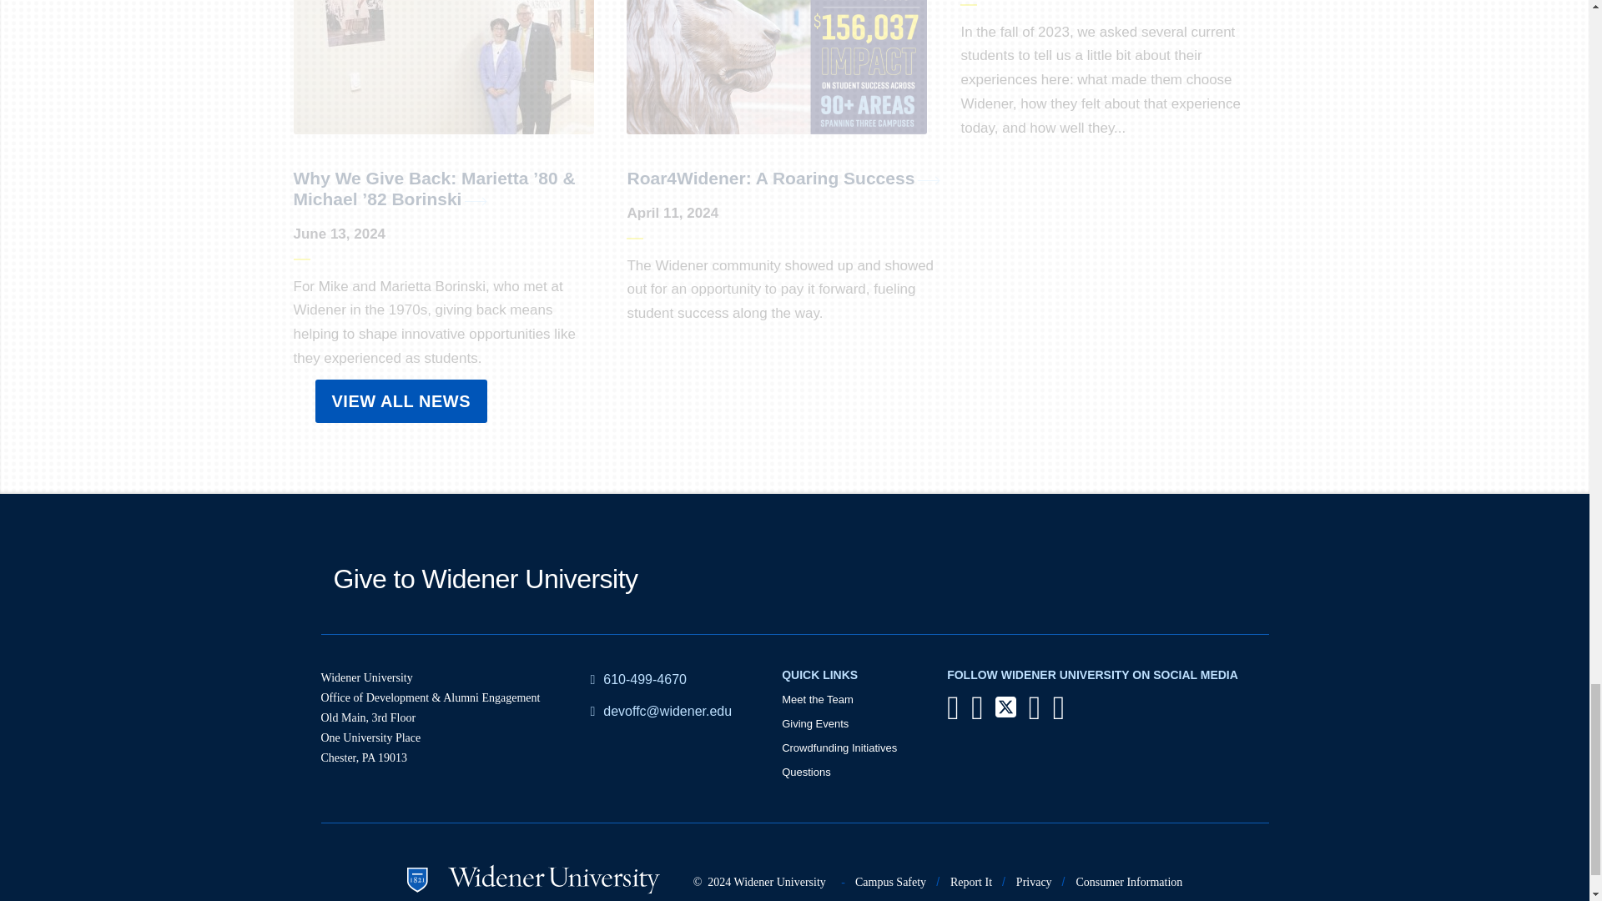  Describe the element at coordinates (770, 177) in the screenshot. I see `Roar4Widener: A Roaring Success` at that location.